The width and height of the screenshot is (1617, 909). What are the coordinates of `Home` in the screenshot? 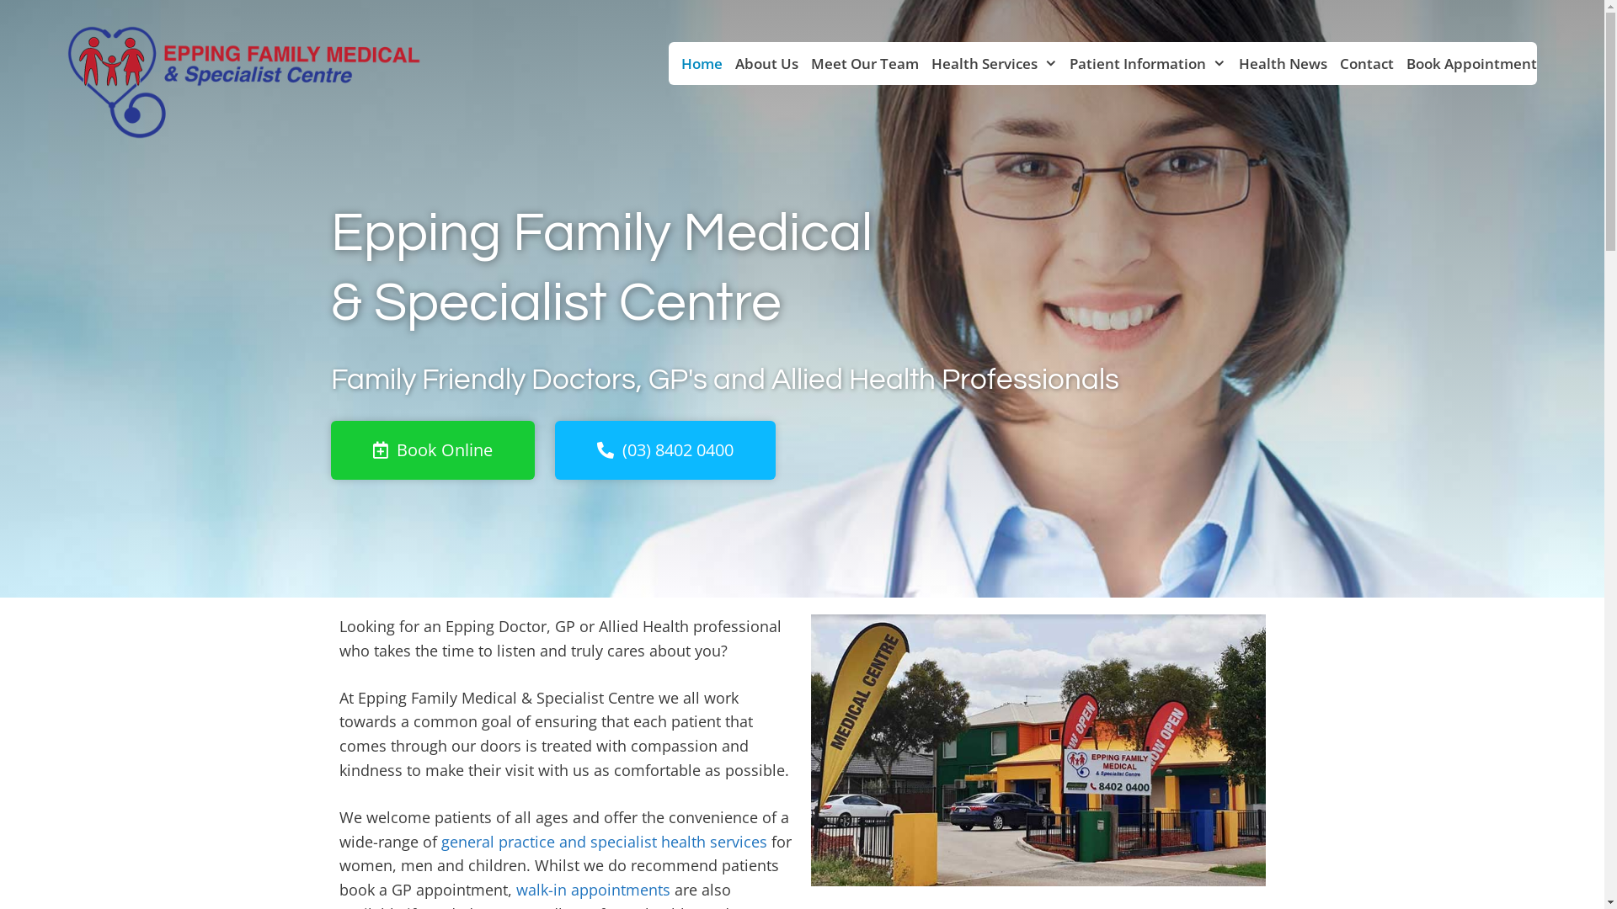 It's located at (696, 64).